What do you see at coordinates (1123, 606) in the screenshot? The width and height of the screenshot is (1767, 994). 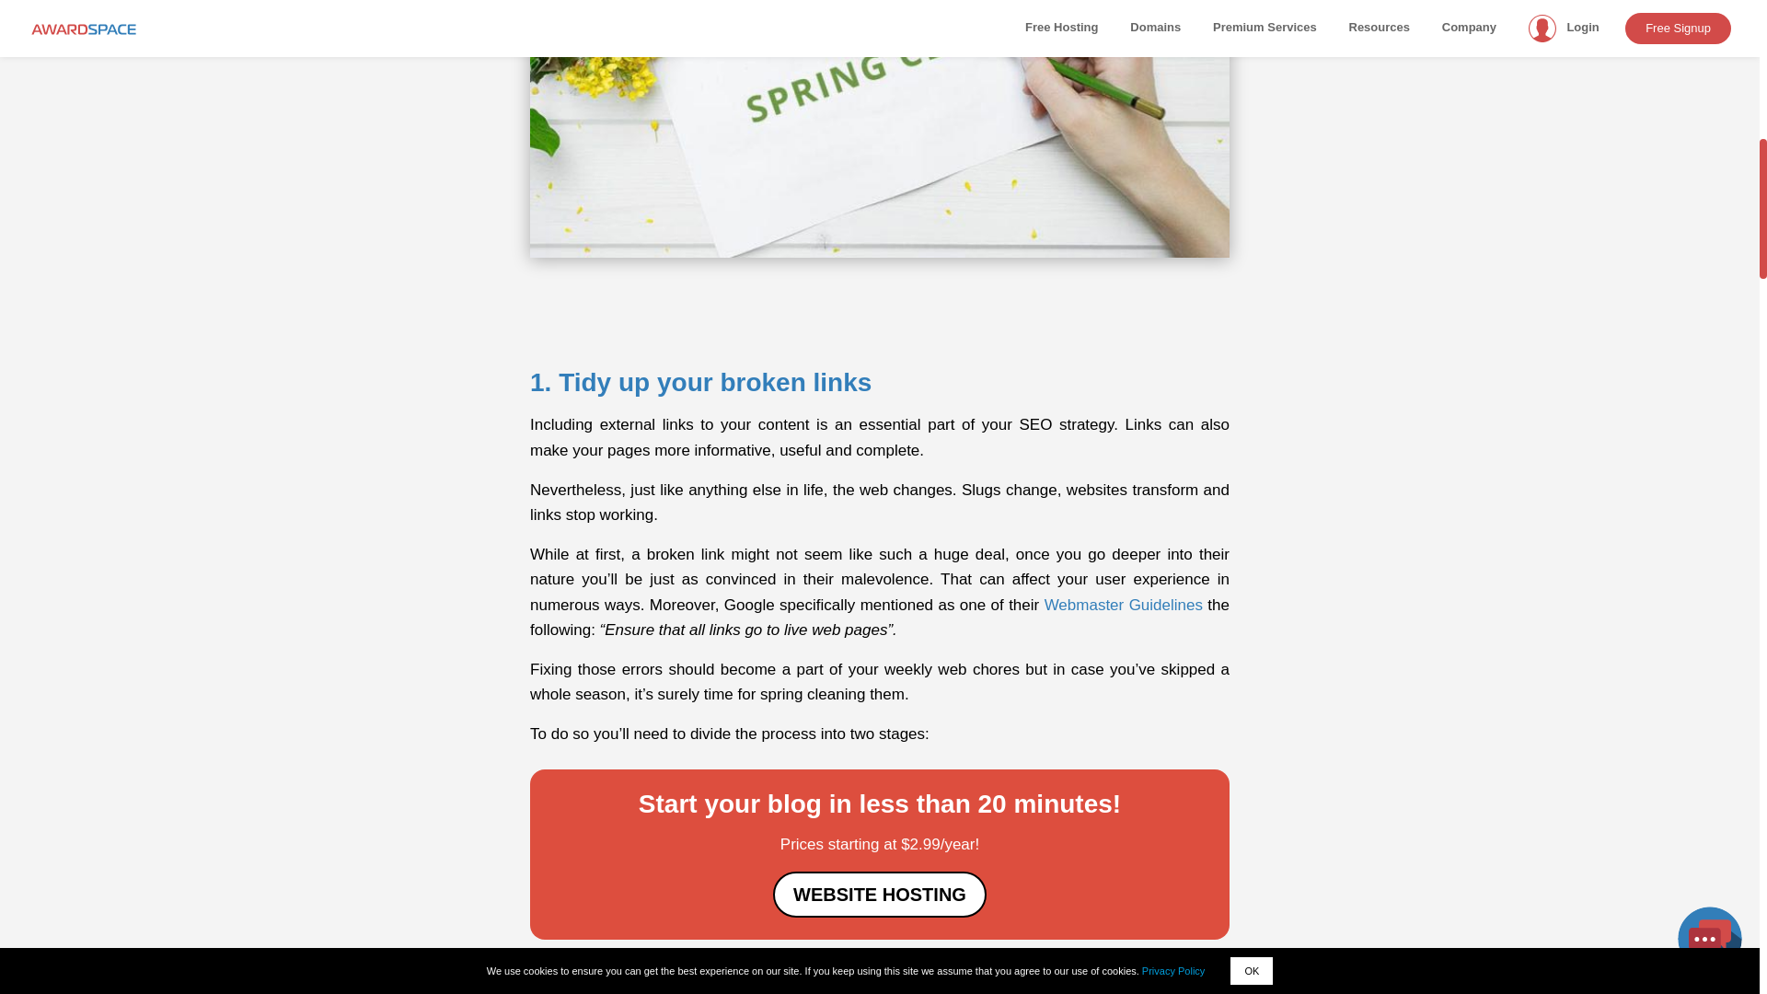 I see `Webmaster Guidelines` at bounding box center [1123, 606].